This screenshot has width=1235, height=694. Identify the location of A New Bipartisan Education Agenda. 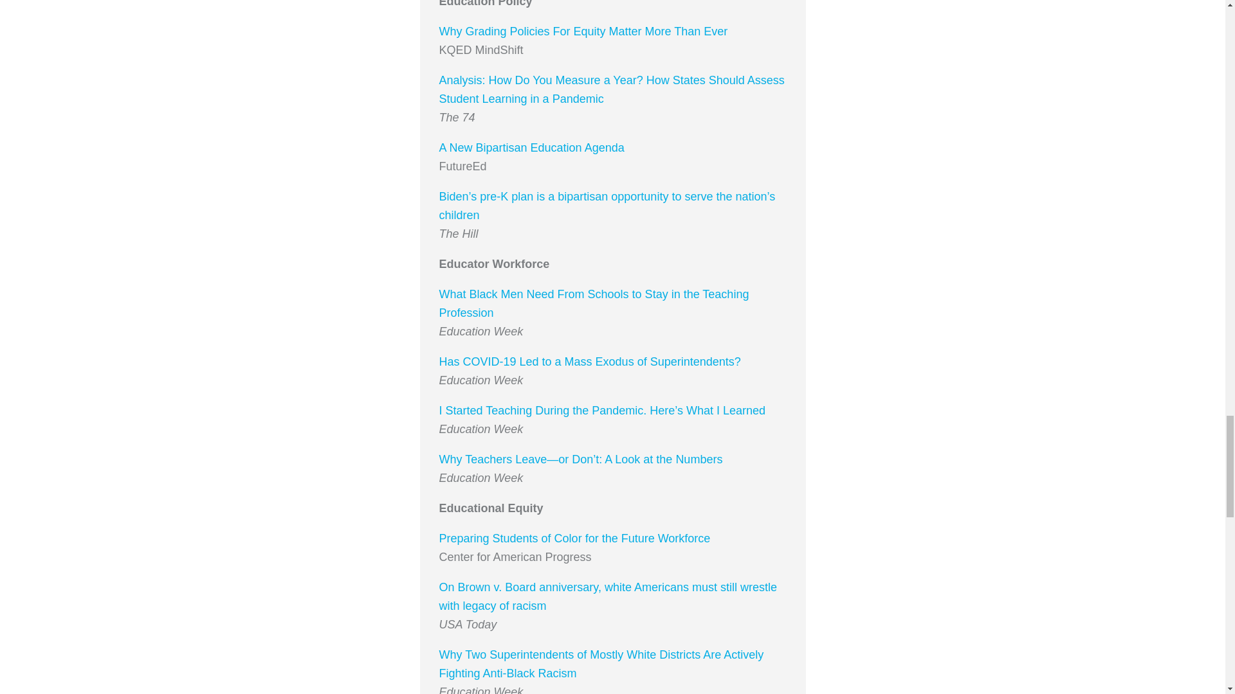
(531, 148).